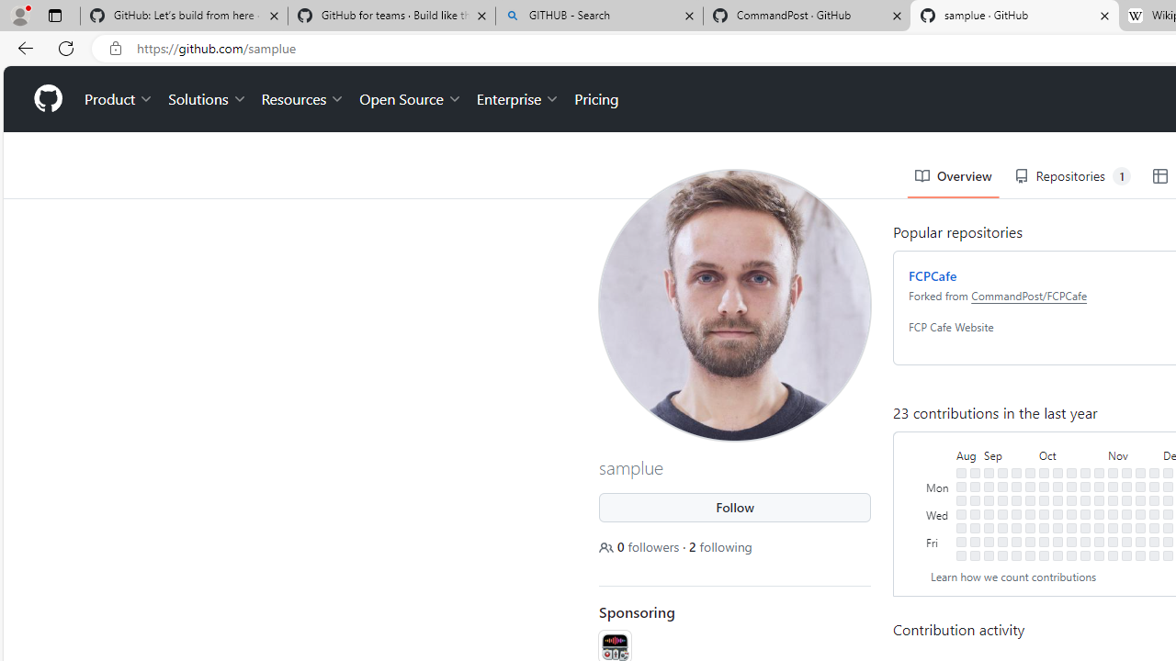 The height and width of the screenshot is (661, 1176). I want to click on No contributions on August 20th., so click(961, 473).